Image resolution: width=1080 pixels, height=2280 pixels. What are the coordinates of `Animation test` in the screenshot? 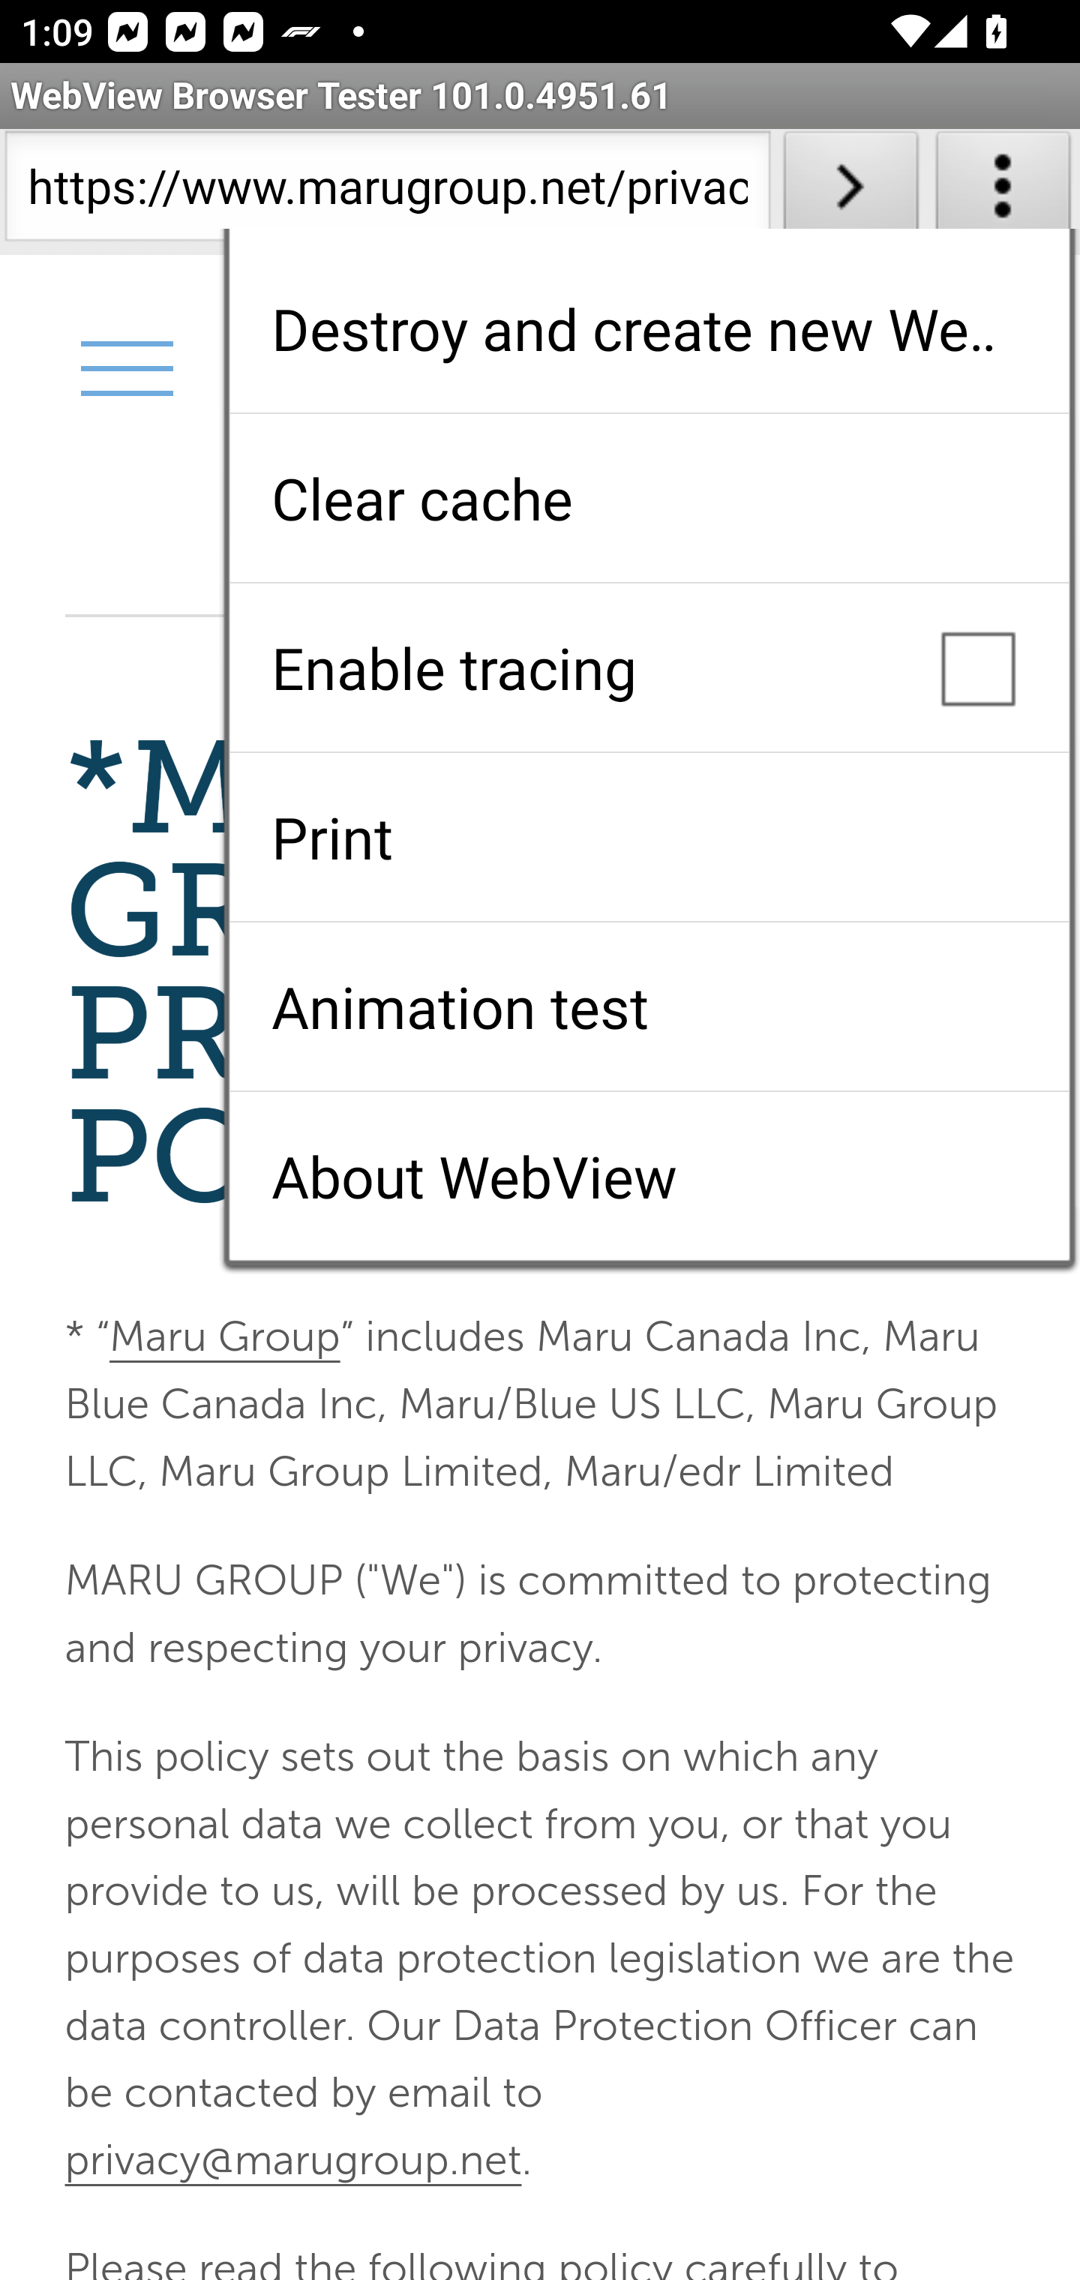 It's located at (649, 1006).